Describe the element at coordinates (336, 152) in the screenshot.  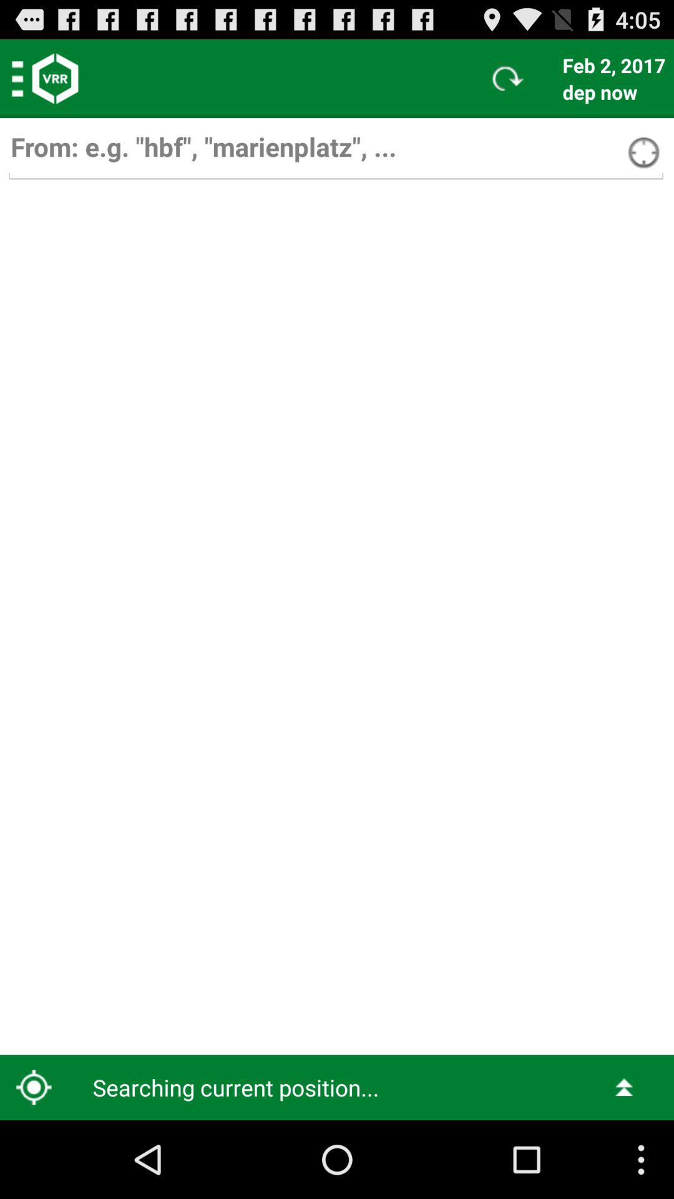
I see `select the item at the top` at that location.